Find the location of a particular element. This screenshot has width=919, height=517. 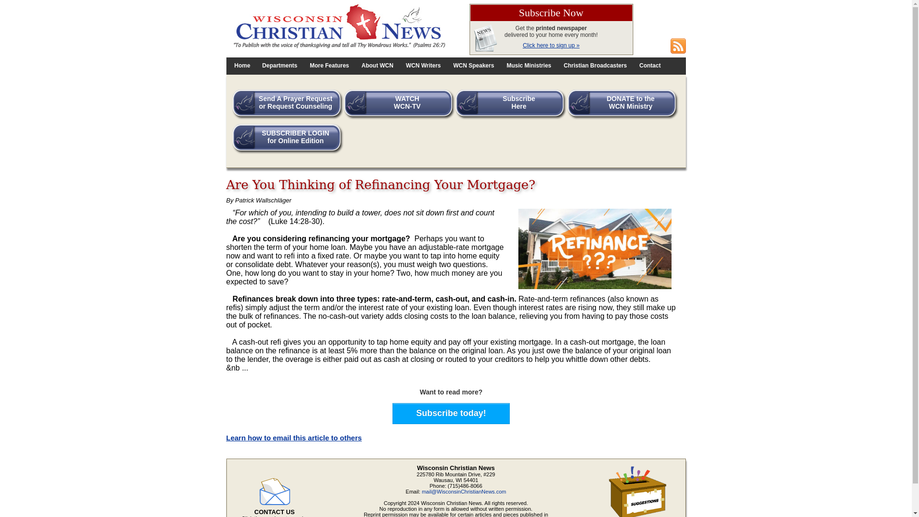

About WCN is located at coordinates (377, 66).